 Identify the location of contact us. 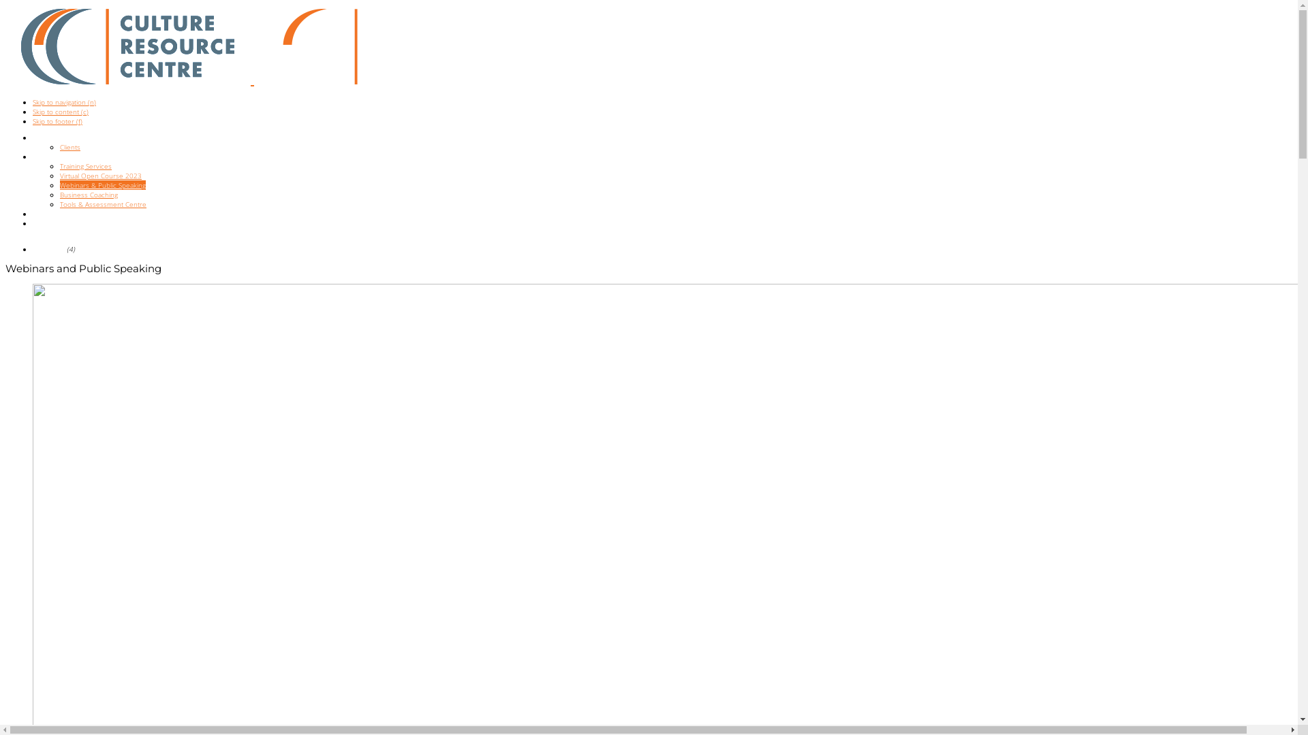
(50, 249).